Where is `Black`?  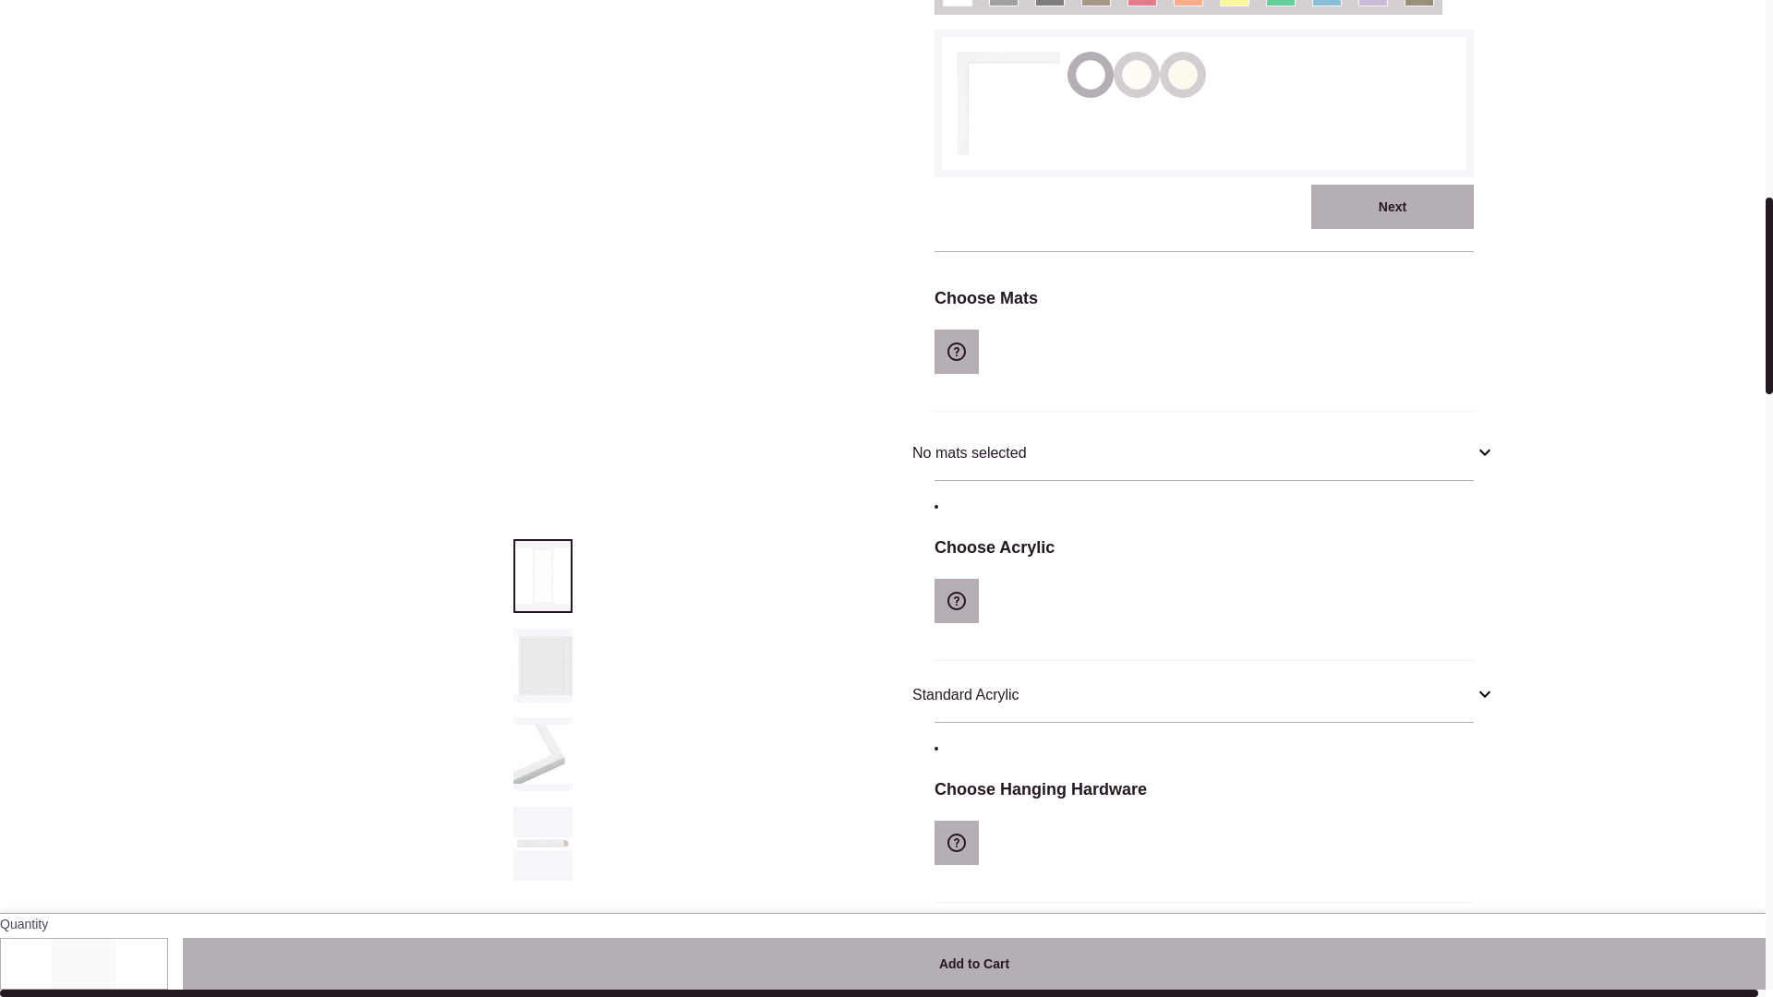 Black is located at coordinates (1049, 7).